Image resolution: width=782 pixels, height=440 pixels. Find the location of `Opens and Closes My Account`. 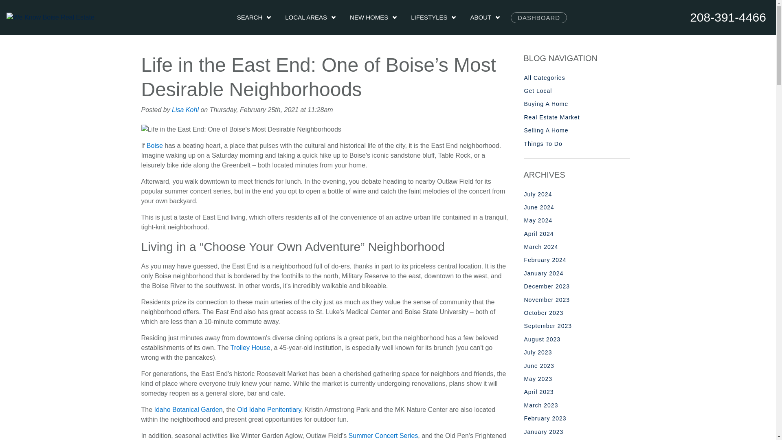

Opens and Closes My Account is located at coordinates (538, 18).